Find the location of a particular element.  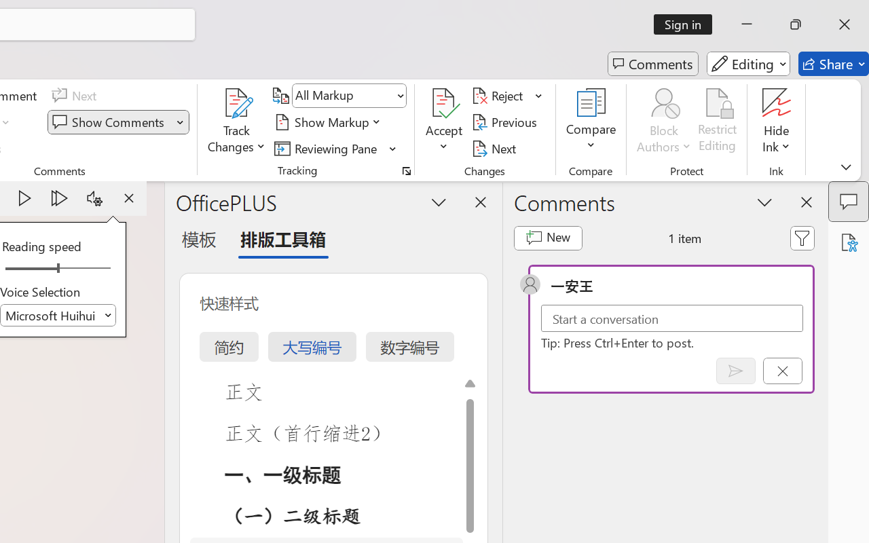

Previous is located at coordinates (506, 122).